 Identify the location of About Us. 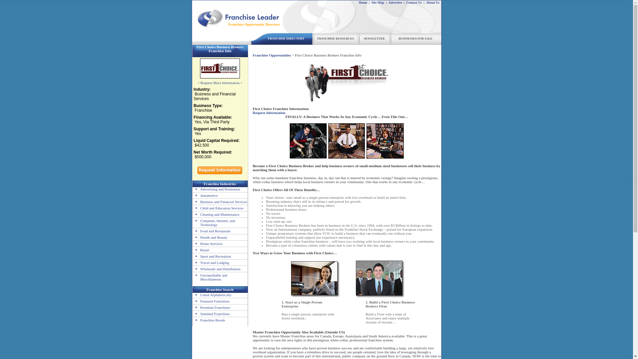
(433, 2).